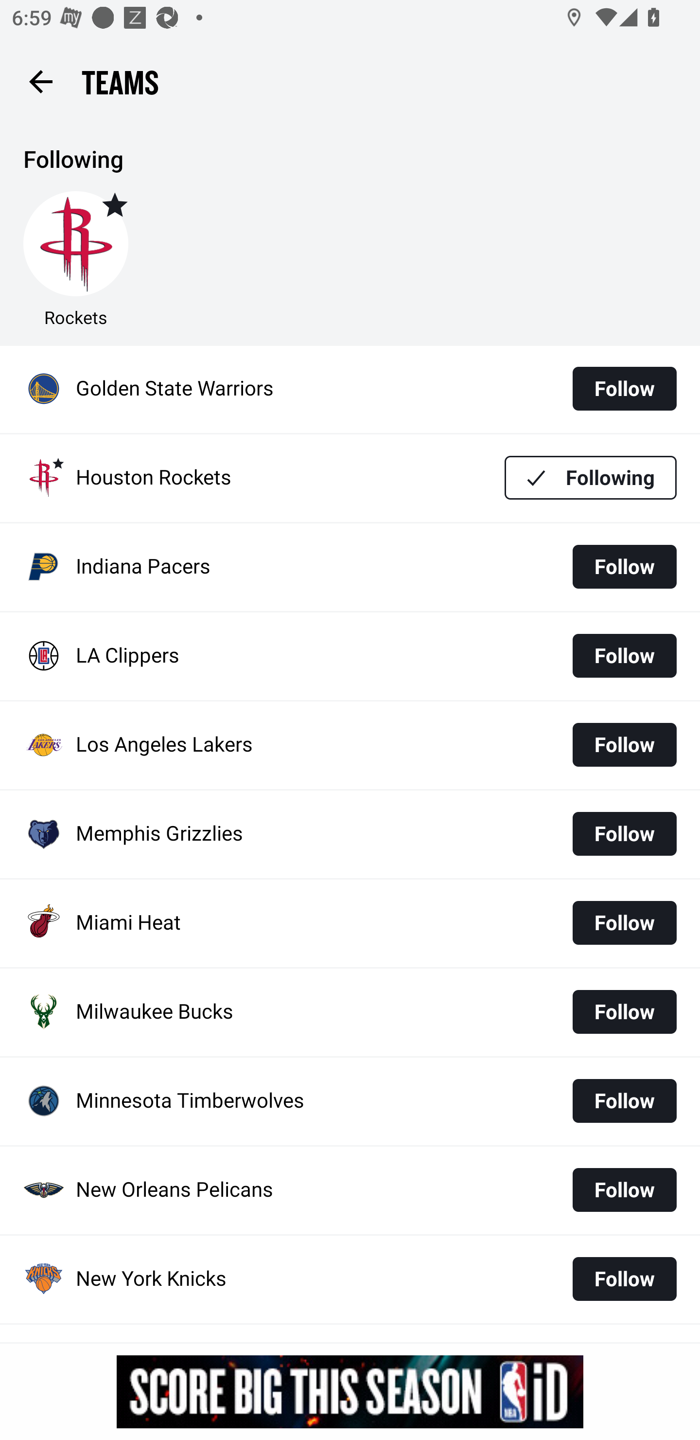  Describe the element at coordinates (350, 389) in the screenshot. I see `Golden State Warriors Follow` at that location.